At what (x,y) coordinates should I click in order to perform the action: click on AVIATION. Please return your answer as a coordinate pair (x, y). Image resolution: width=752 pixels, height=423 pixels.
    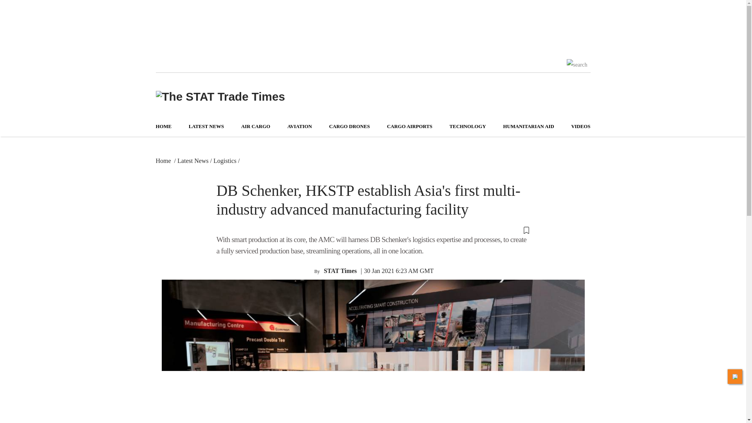
    Looking at the image, I should click on (299, 127).